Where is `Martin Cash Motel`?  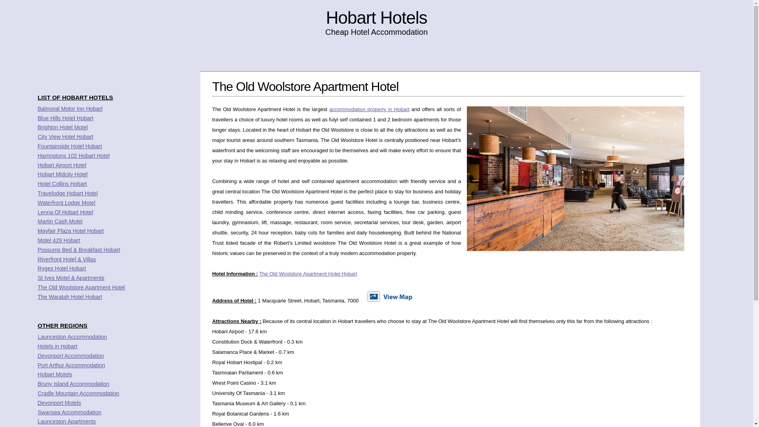 Martin Cash Motel is located at coordinates (60, 221).